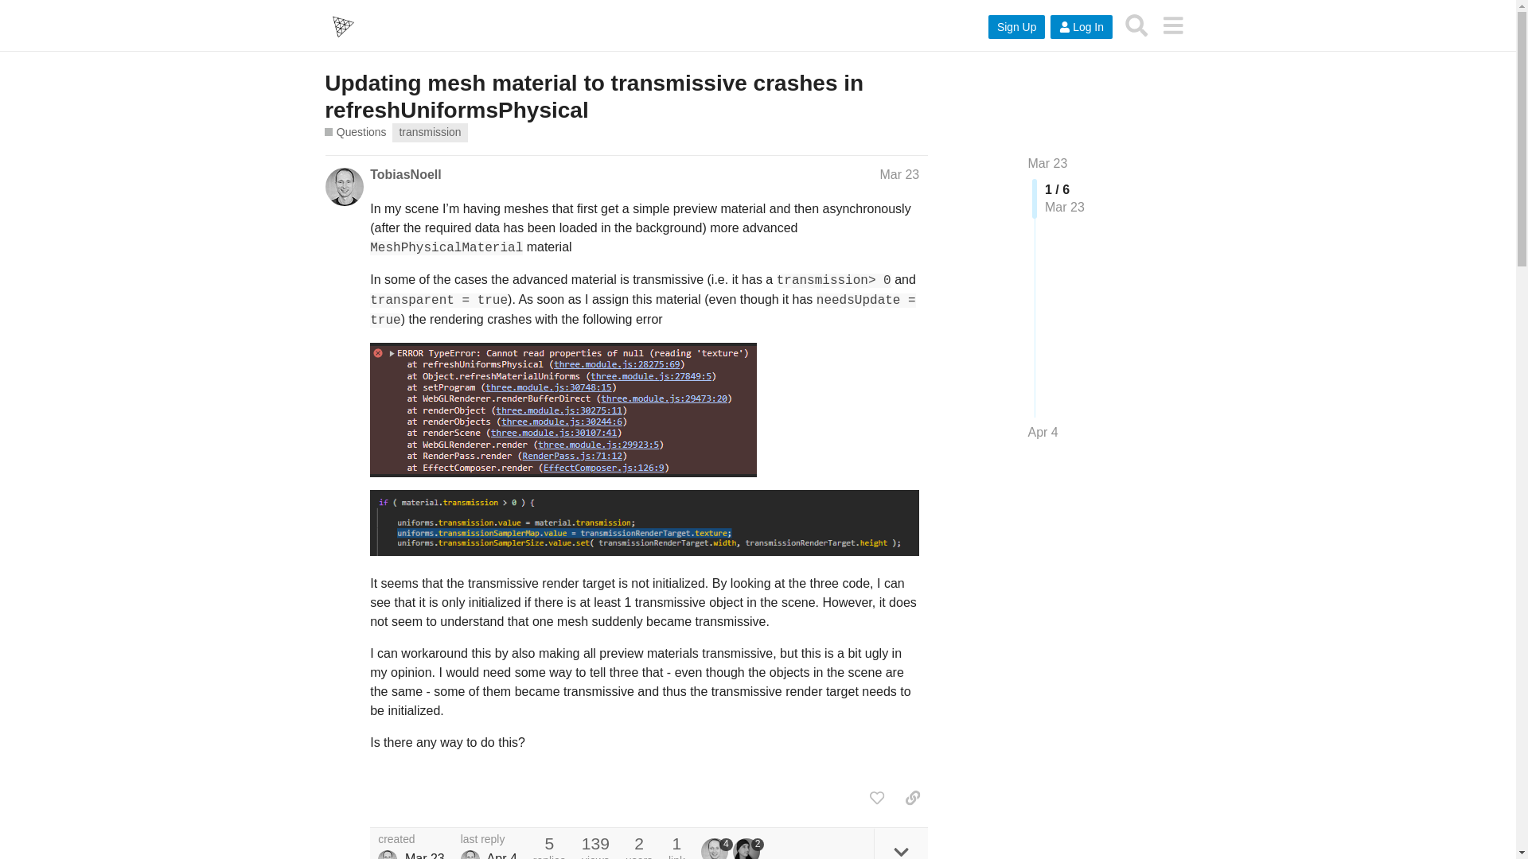 The width and height of the screenshot is (1528, 859). Describe the element at coordinates (430, 132) in the screenshot. I see `transmission` at that location.